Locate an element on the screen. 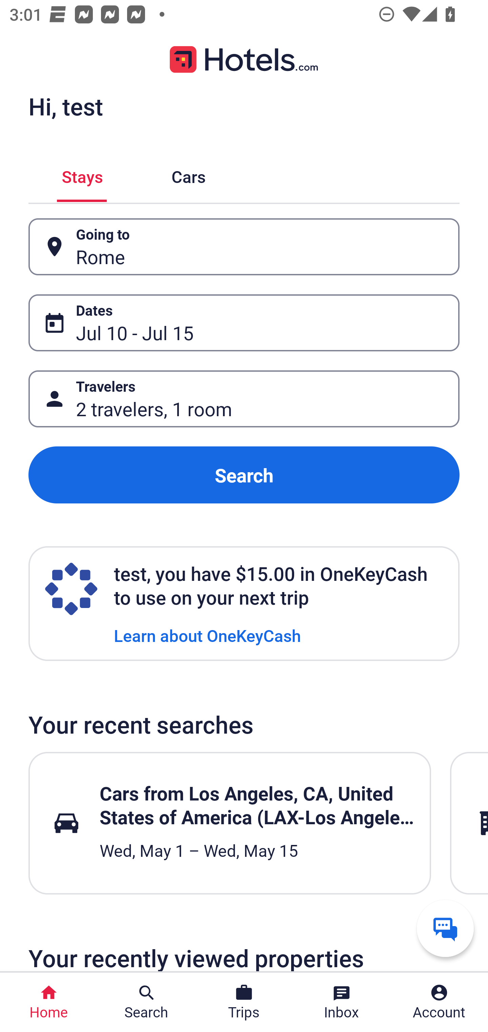 The image size is (488, 1032). Get help from a virtual agent is located at coordinates (445, 928).